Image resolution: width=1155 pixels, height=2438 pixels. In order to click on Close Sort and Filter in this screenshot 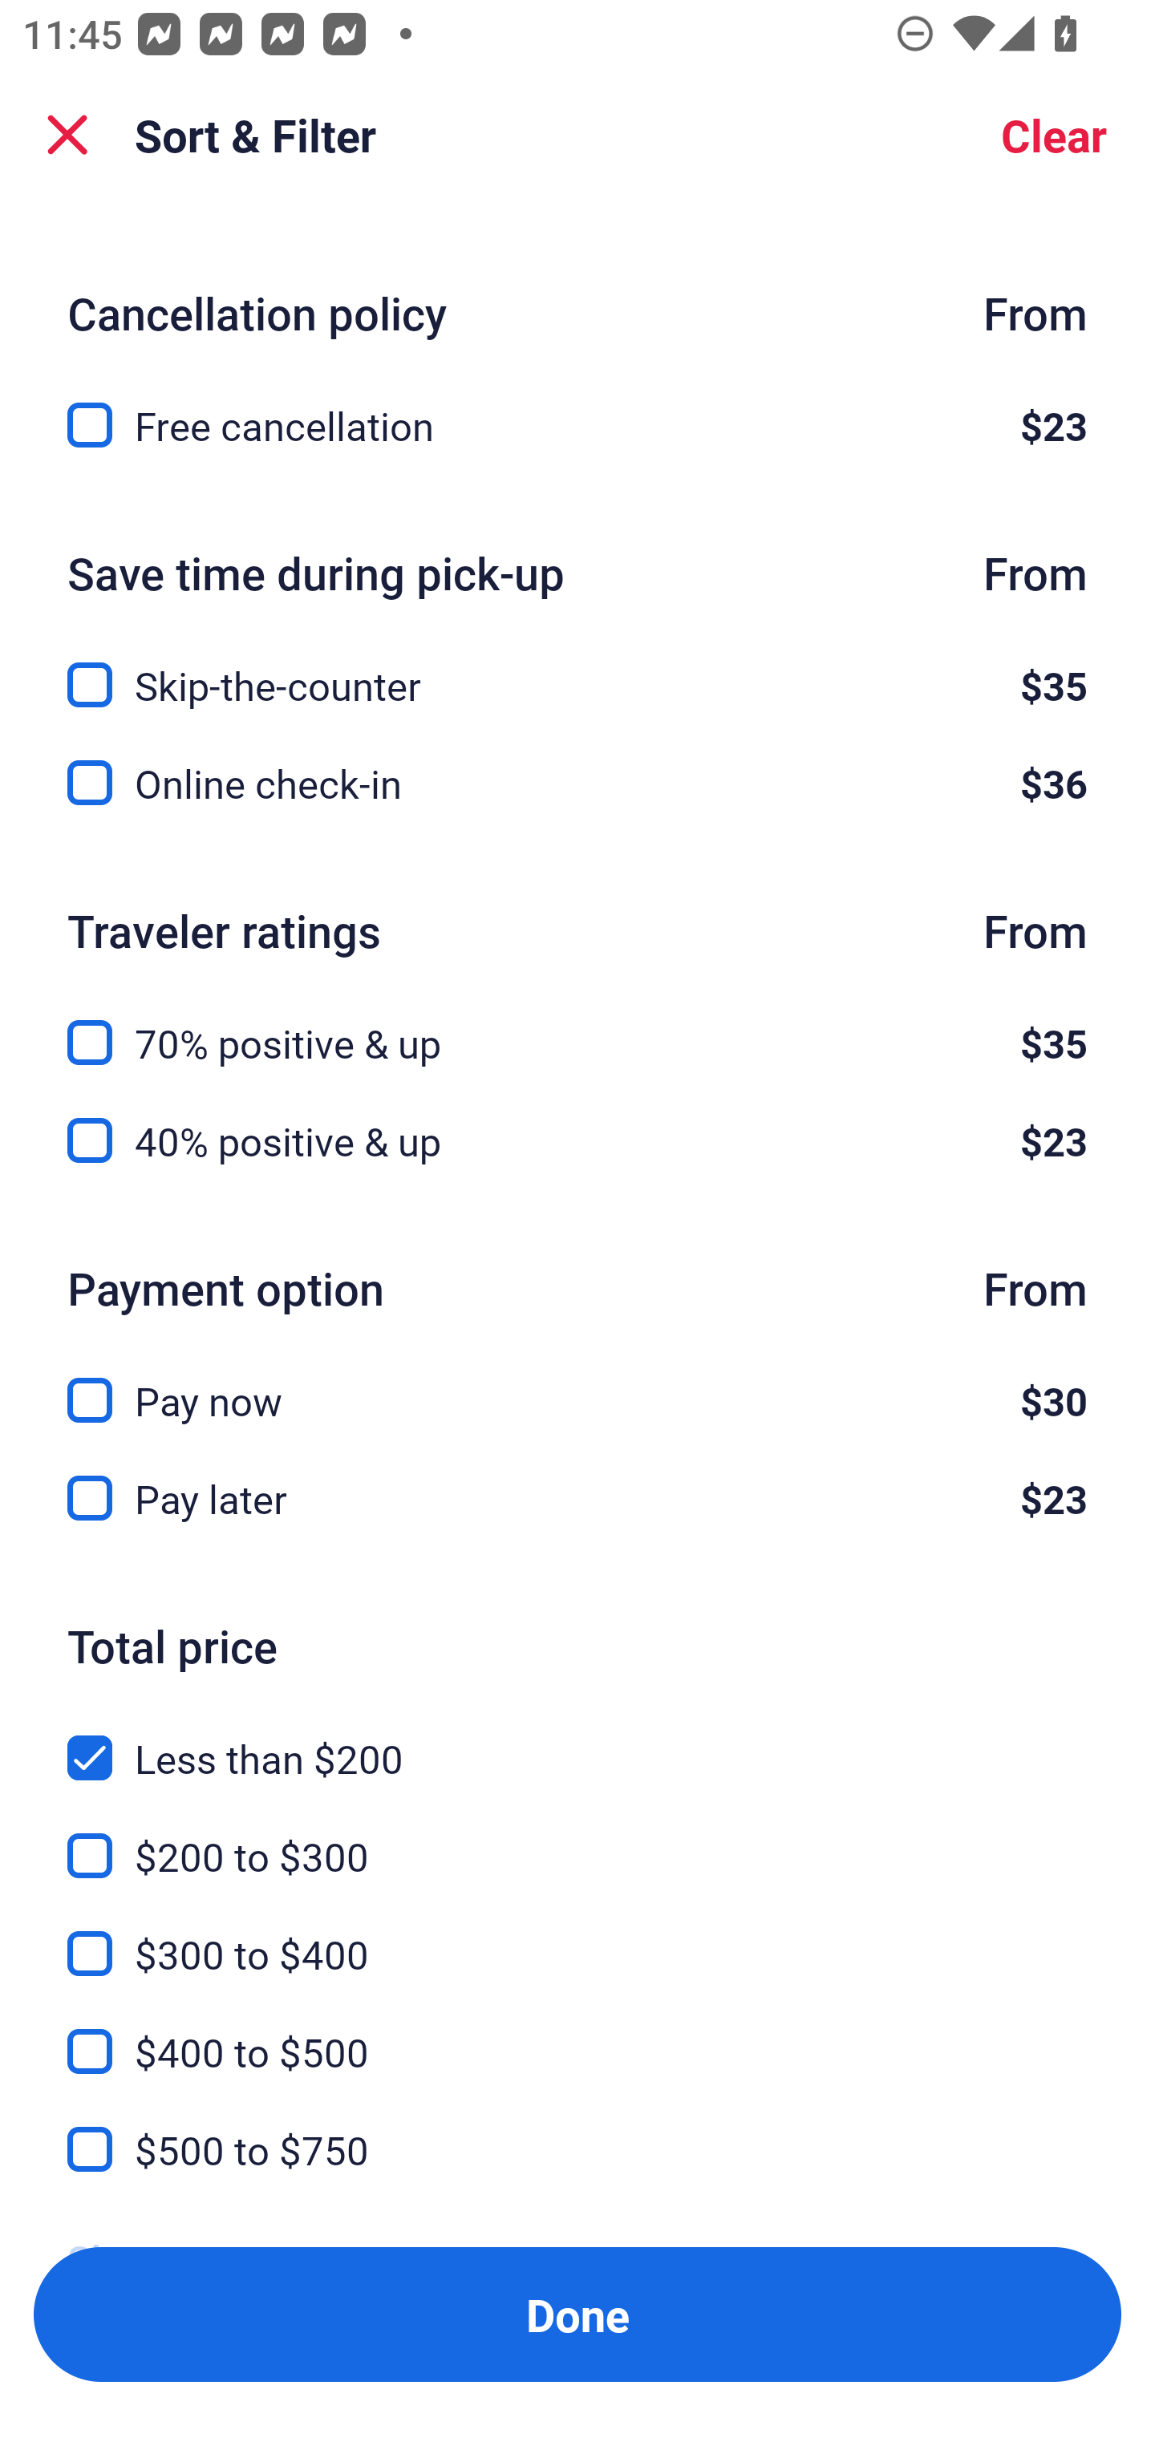, I will do `click(67, 135)`.